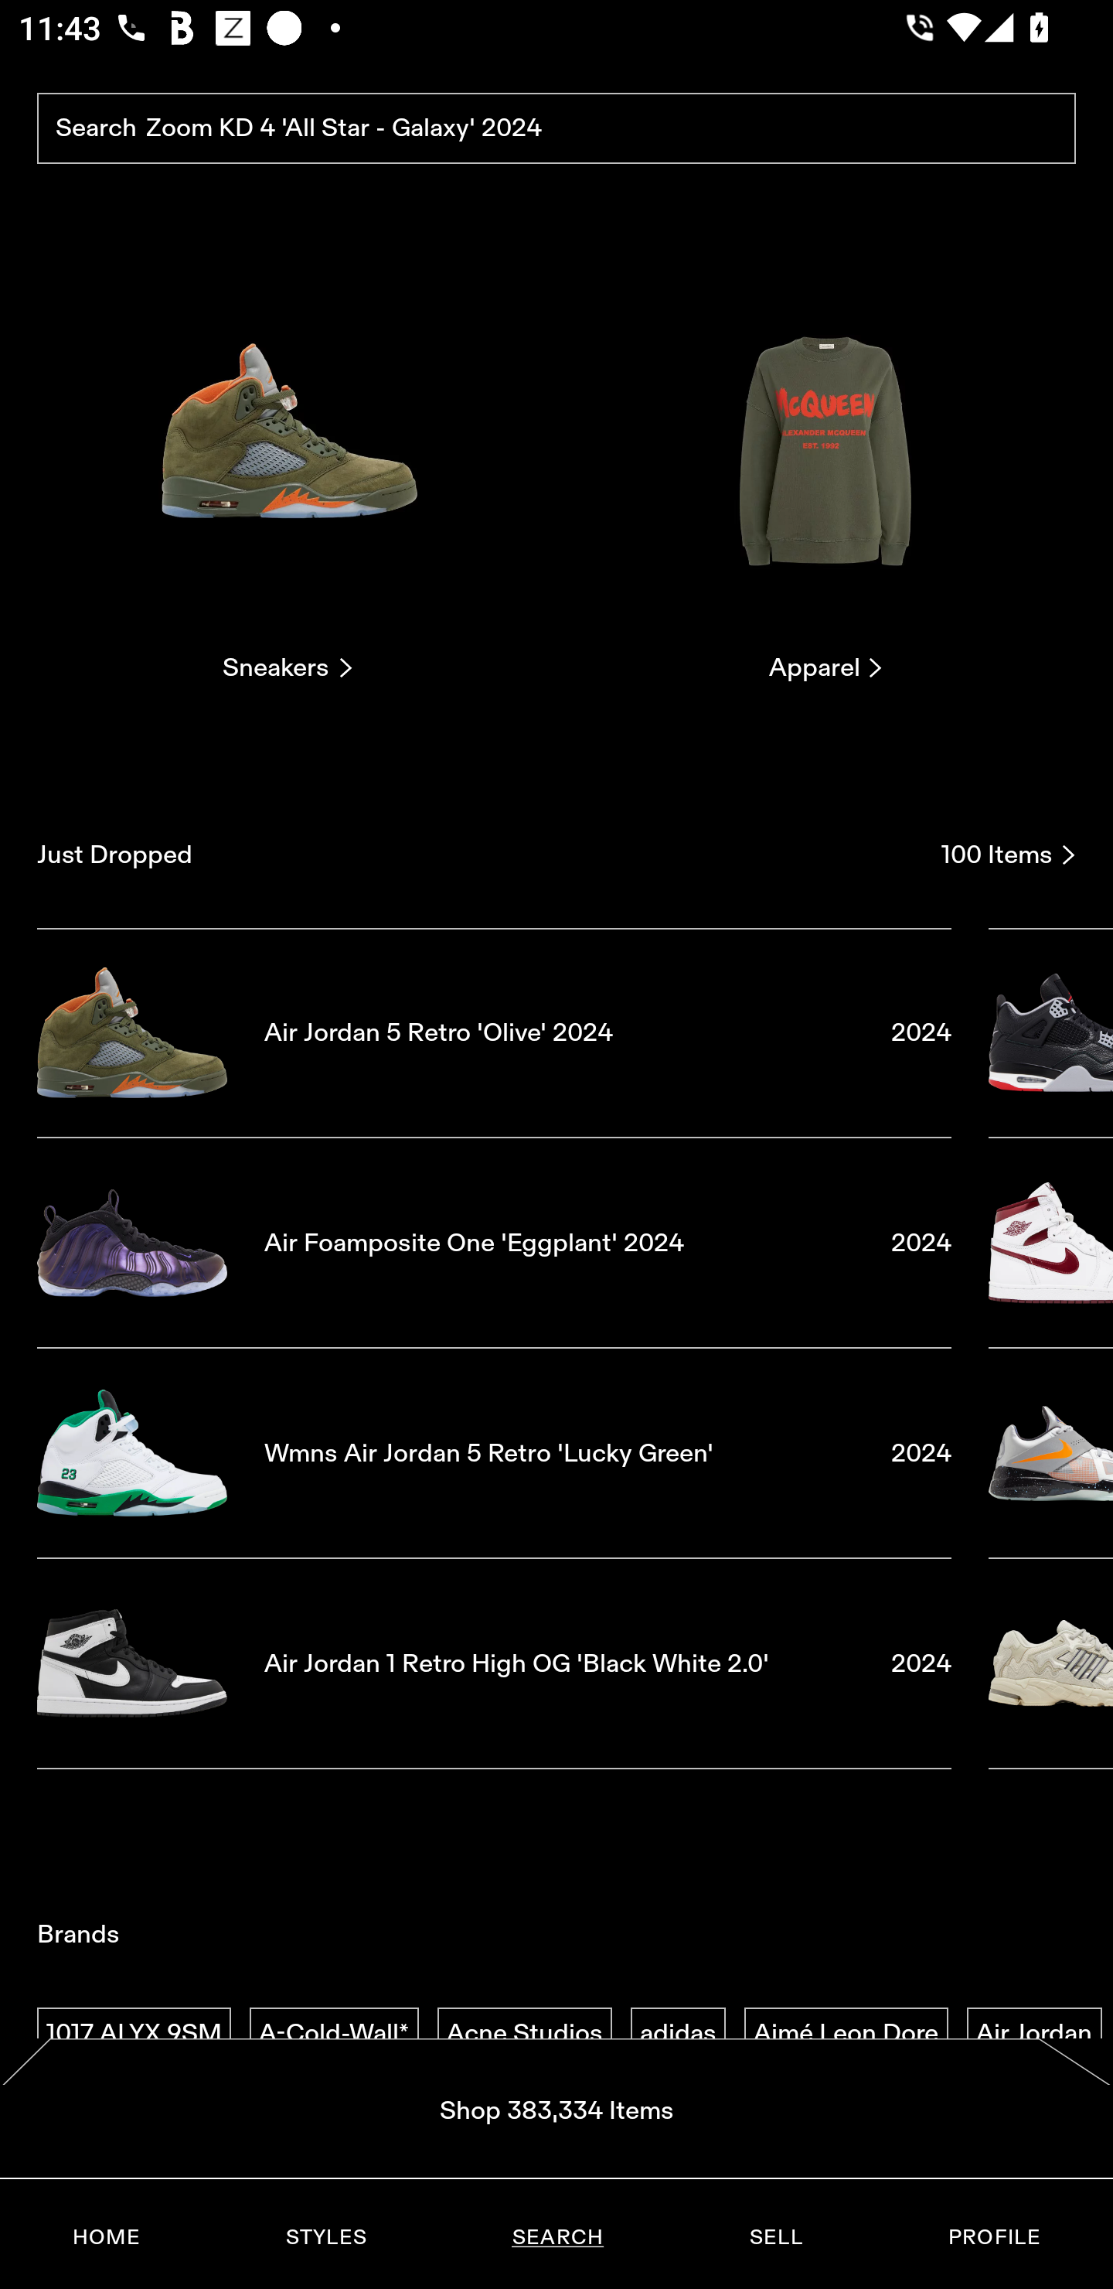 The height and width of the screenshot is (2289, 1113). I want to click on HOME, so click(107, 2237).